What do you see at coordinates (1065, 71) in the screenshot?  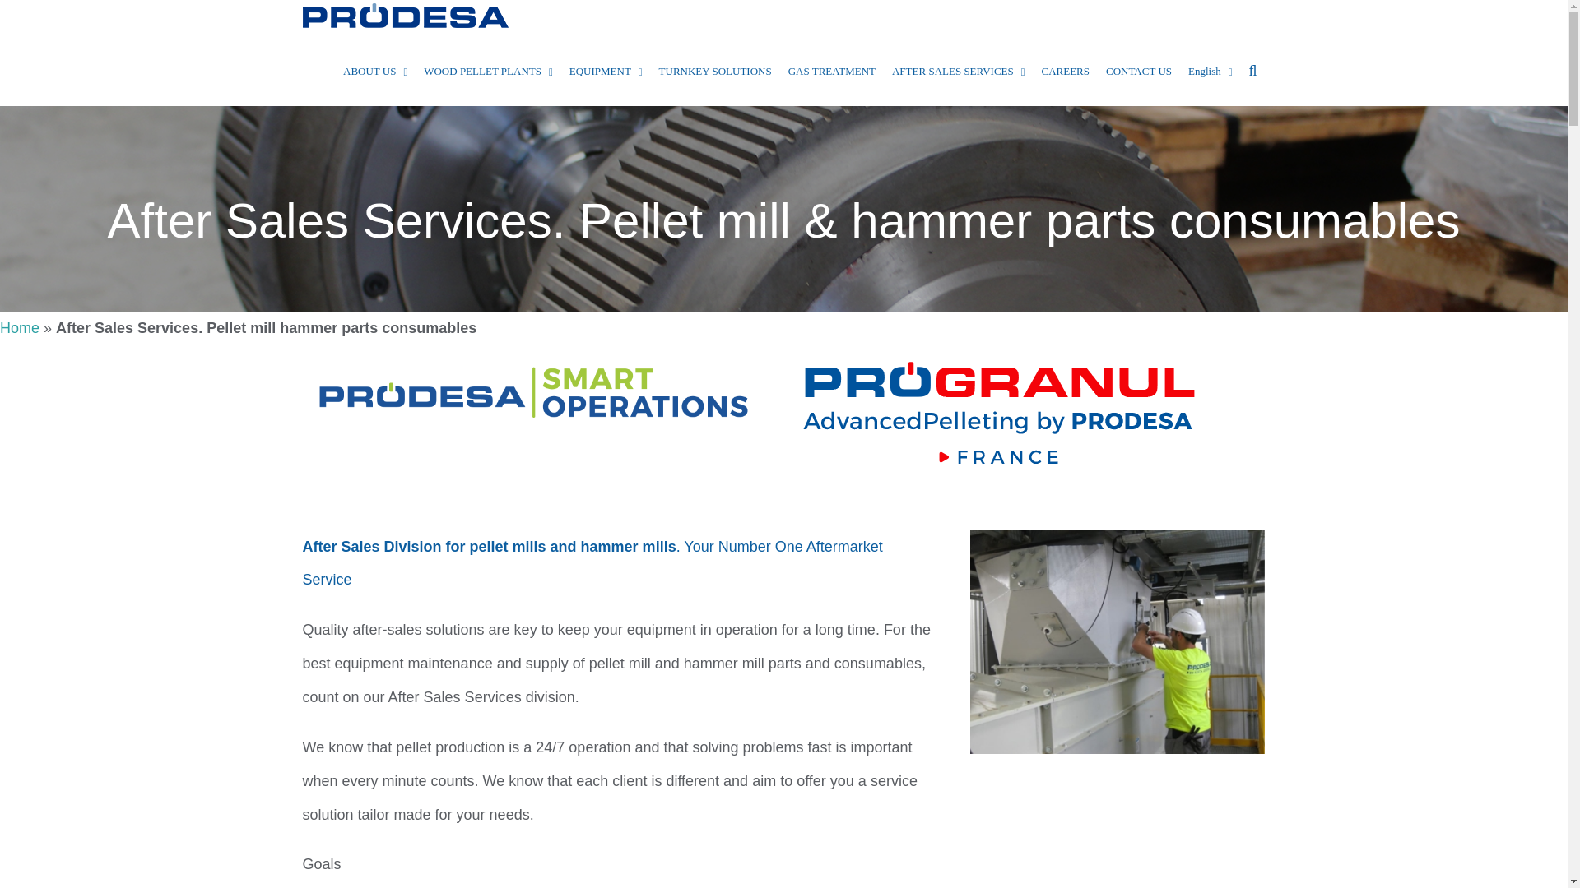 I see `CAREERS` at bounding box center [1065, 71].